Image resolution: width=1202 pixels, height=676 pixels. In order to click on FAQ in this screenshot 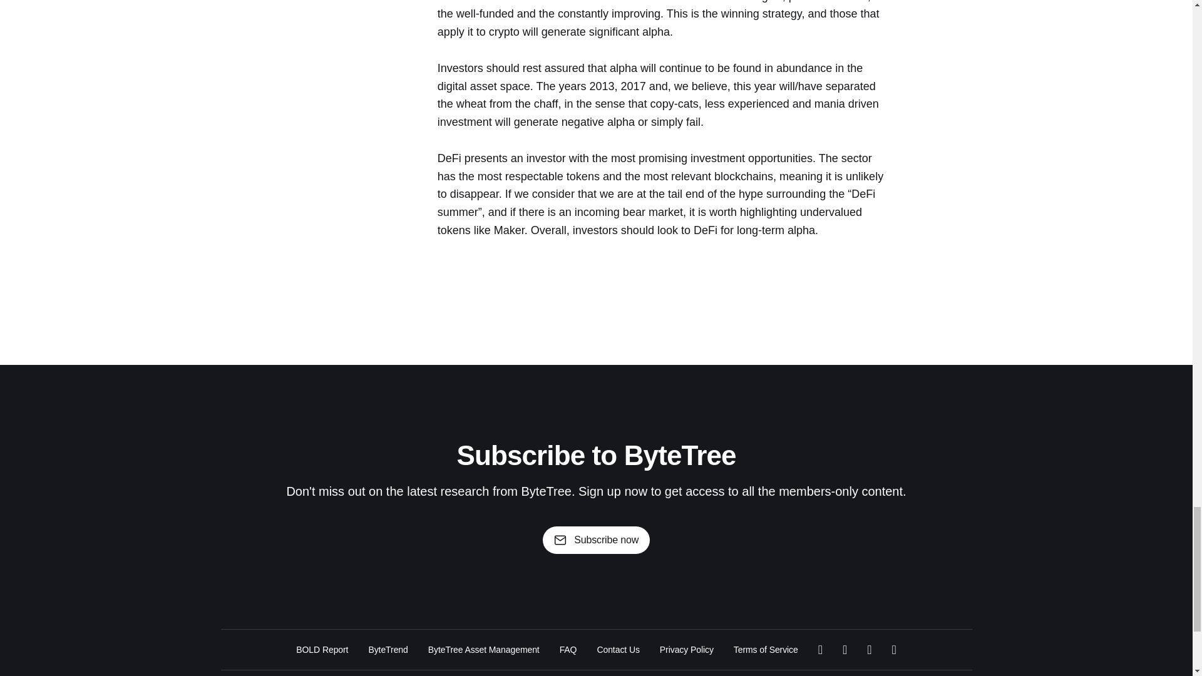, I will do `click(568, 650)`.